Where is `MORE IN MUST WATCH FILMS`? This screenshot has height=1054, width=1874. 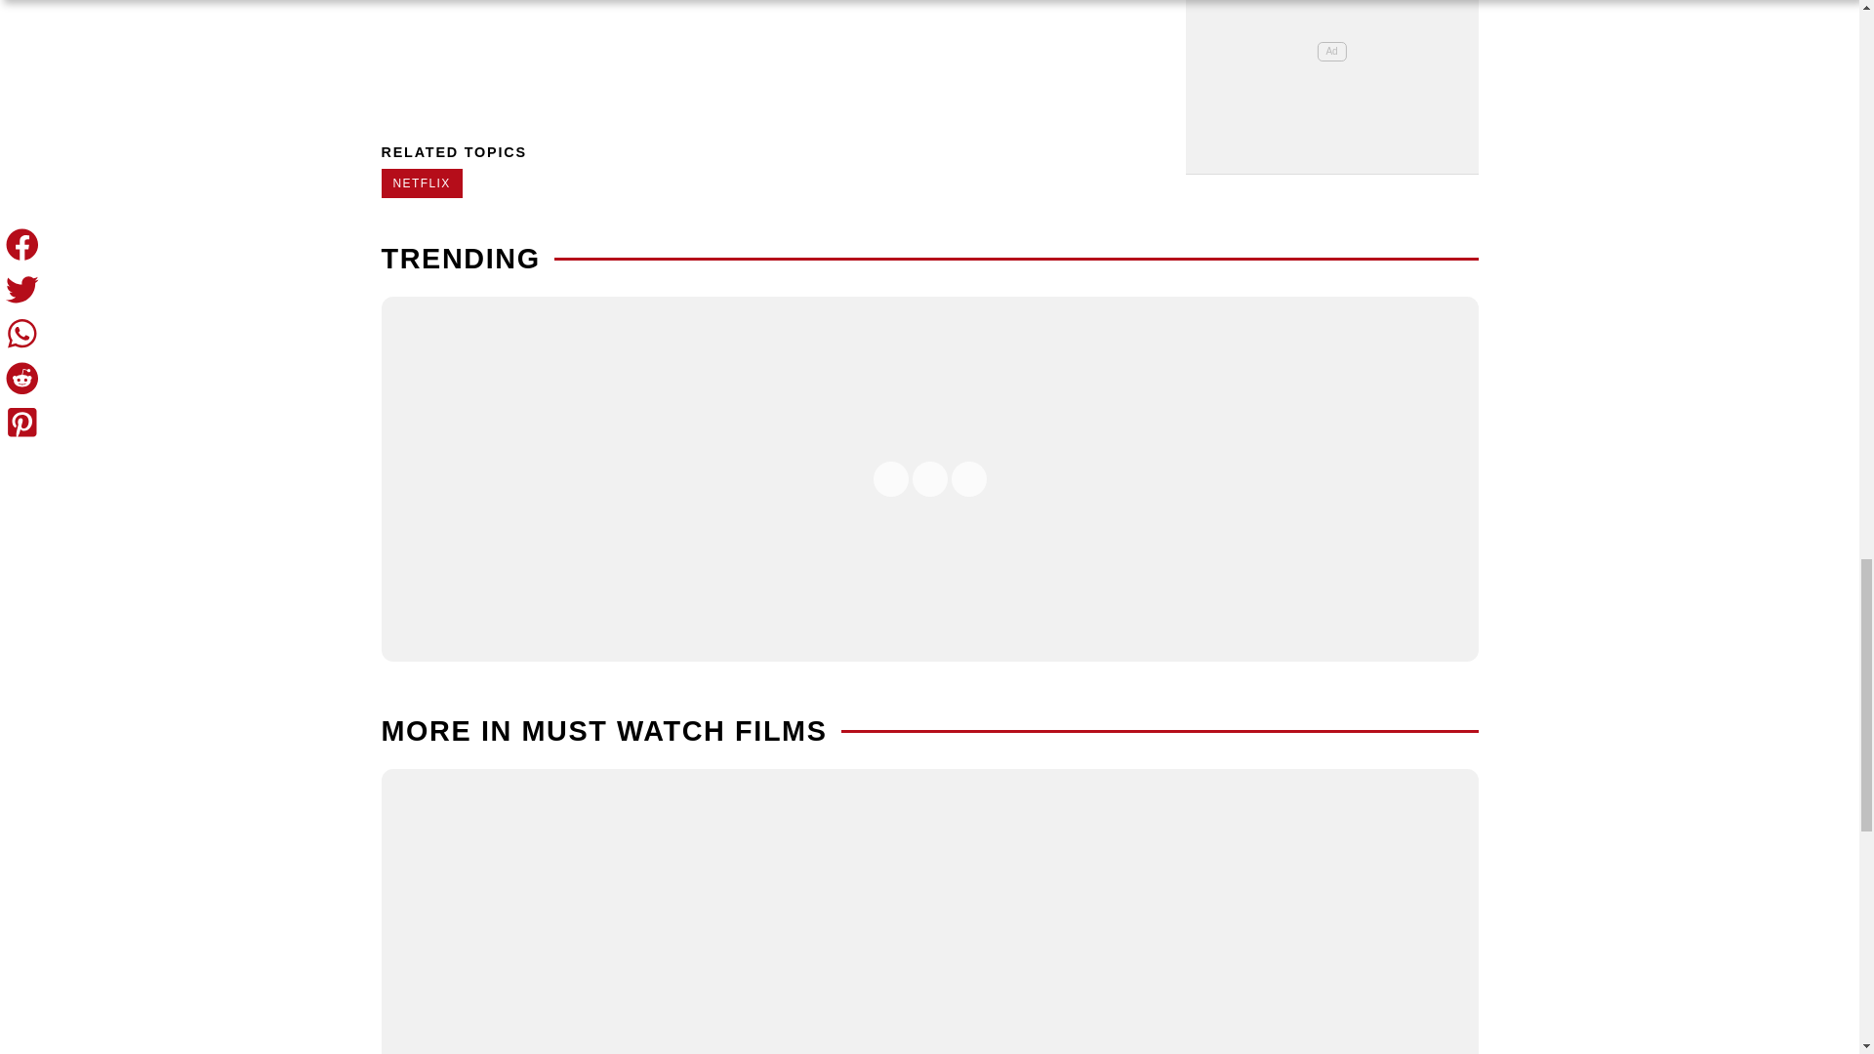
MORE IN MUST WATCH FILMS is located at coordinates (603, 730).